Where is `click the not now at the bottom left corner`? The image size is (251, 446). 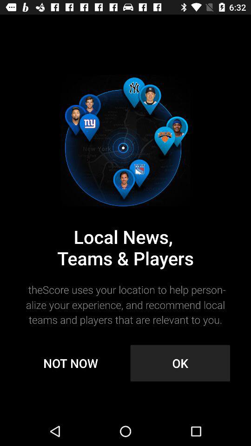 click the not now at the bottom left corner is located at coordinates (71, 363).